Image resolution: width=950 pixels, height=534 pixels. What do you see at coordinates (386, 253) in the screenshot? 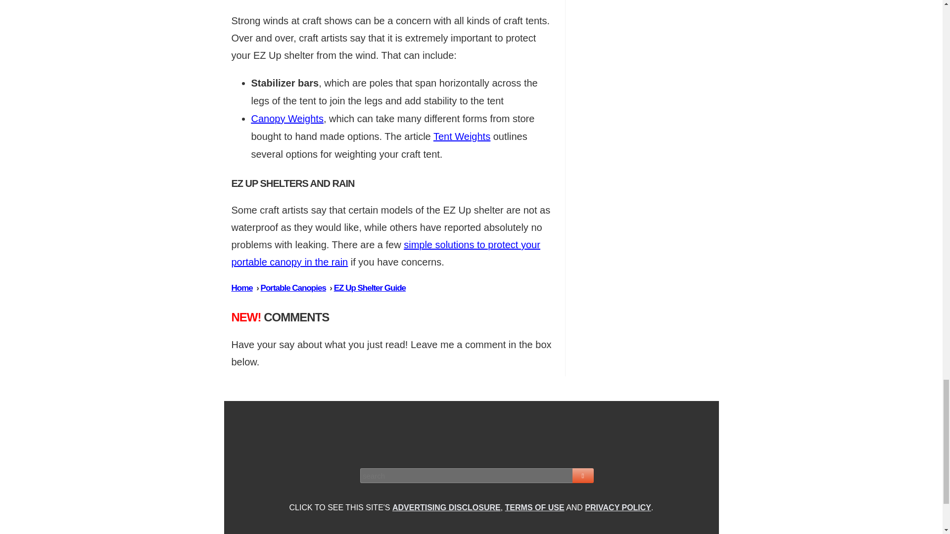
I see `simple solutions to protect your portable canopy in the rain` at bounding box center [386, 253].